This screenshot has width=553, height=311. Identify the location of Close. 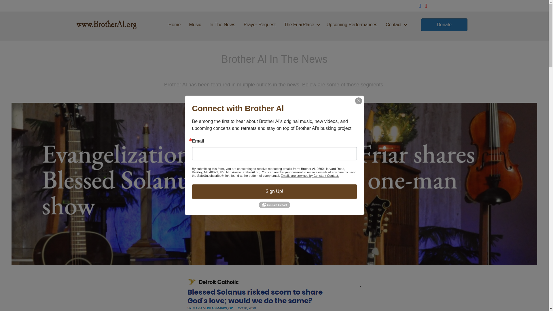
(358, 101).